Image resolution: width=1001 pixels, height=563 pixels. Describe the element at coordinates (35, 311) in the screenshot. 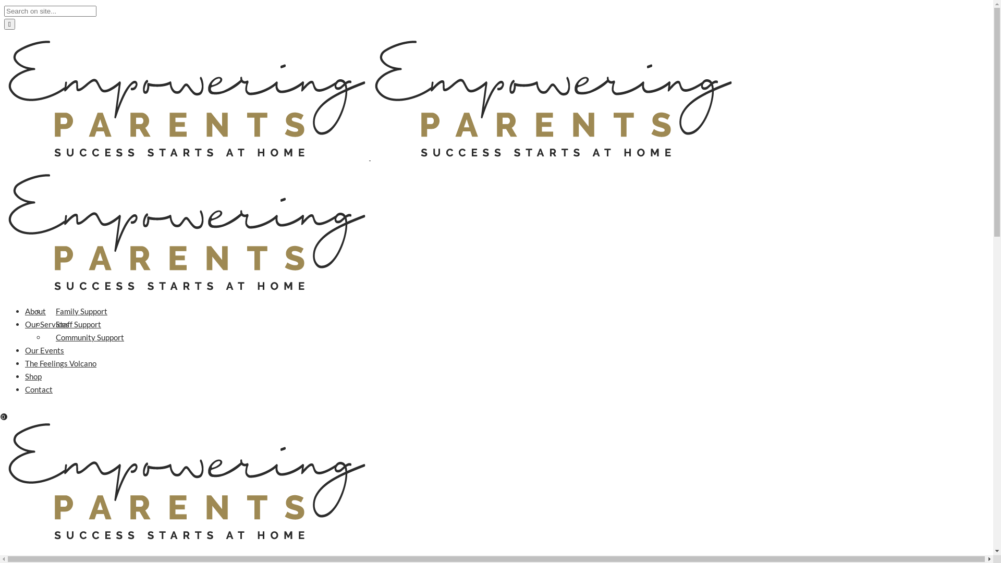

I see `About` at that location.